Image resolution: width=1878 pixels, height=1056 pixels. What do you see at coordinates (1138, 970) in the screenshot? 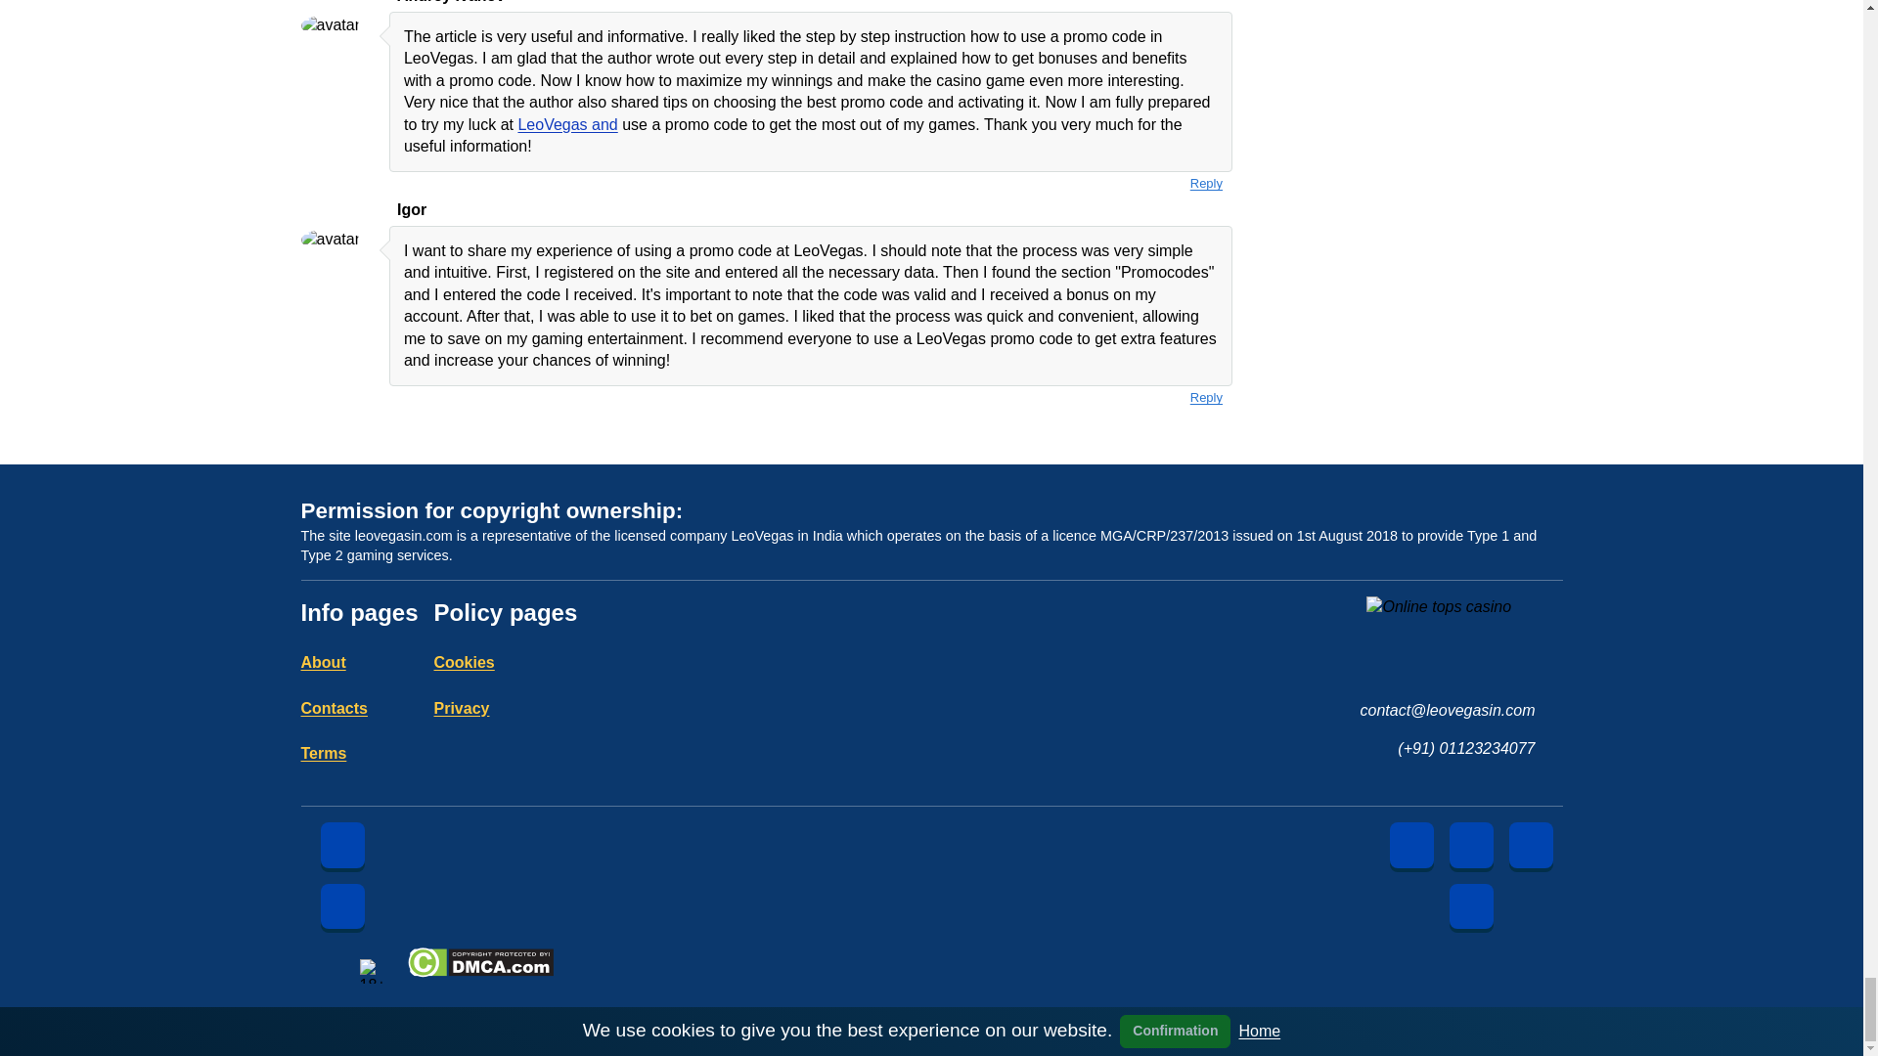
I see `gamstop` at bounding box center [1138, 970].